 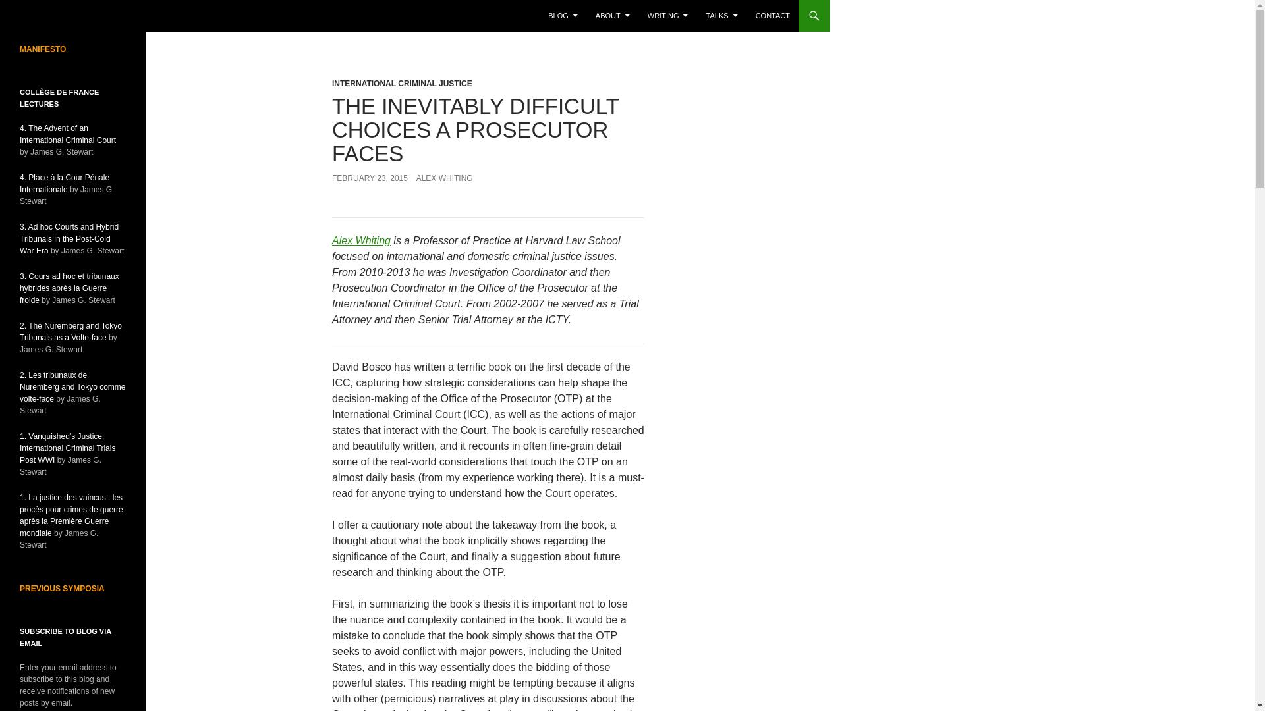 I want to click on FEBRUARY 23, 2015, so click(x=369, y=178).